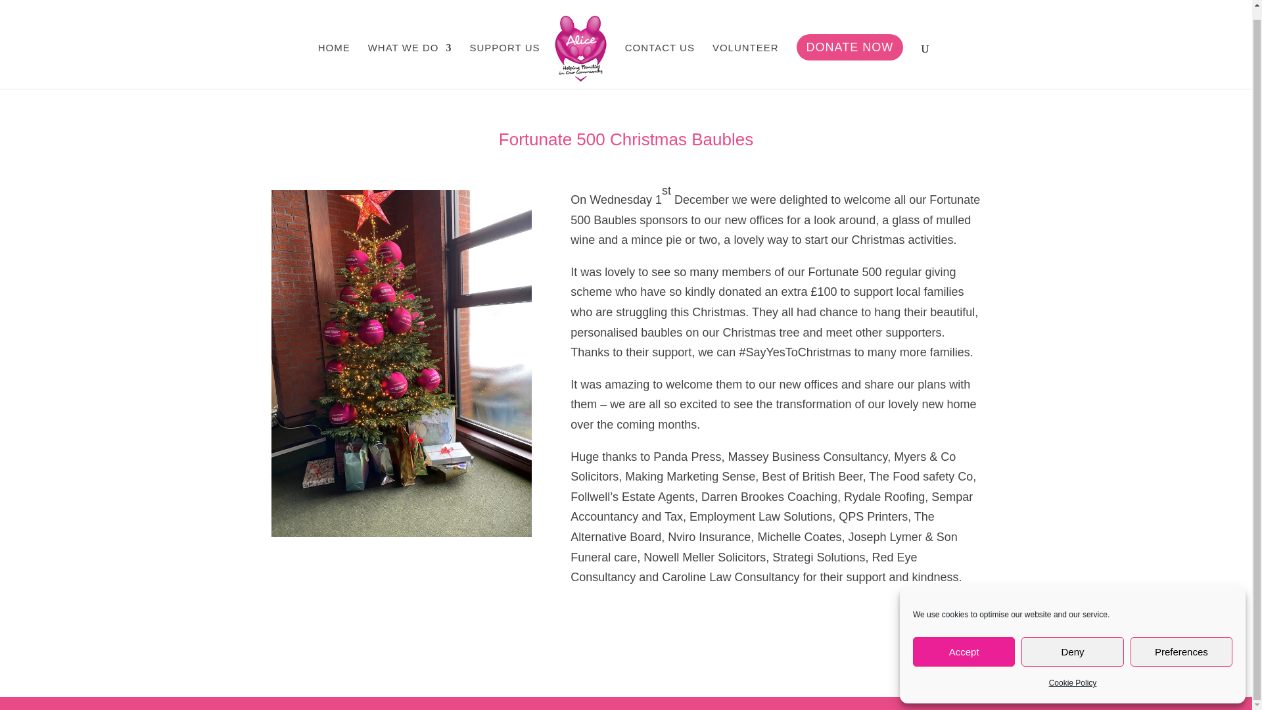  I want to click on Preferences, so click(1182, 640).